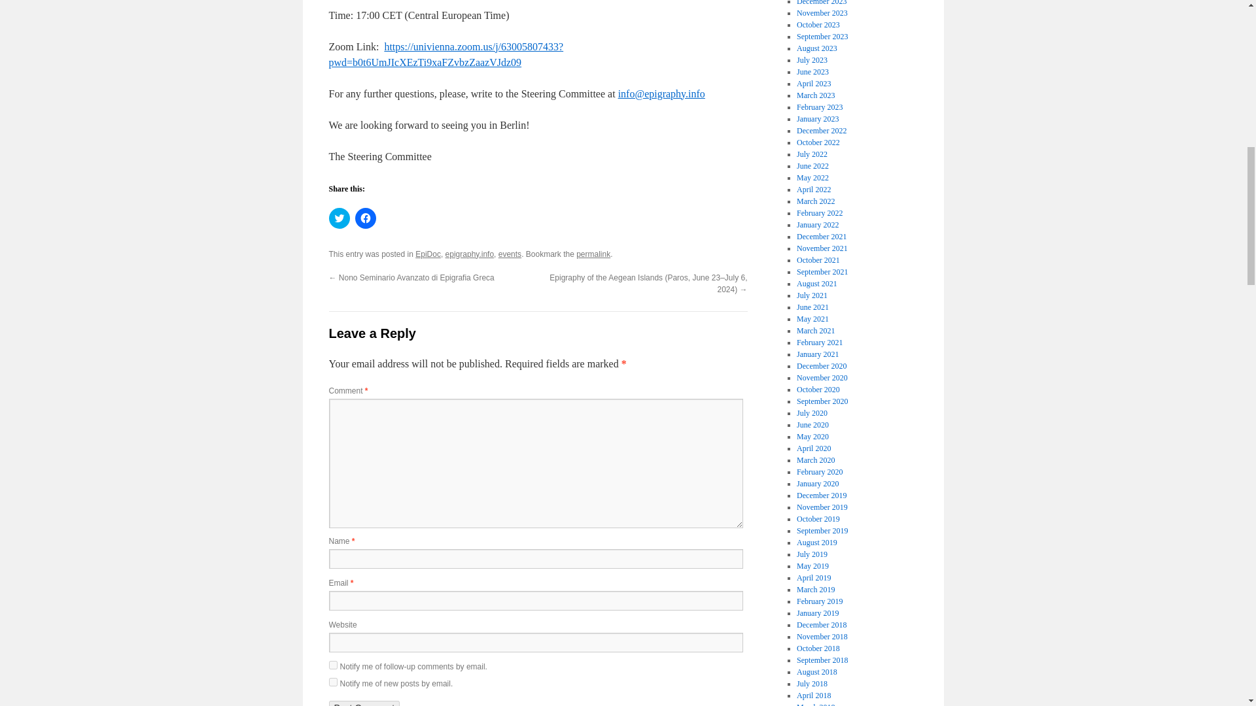  I want to click on EpiDoc, so click(428, 254).